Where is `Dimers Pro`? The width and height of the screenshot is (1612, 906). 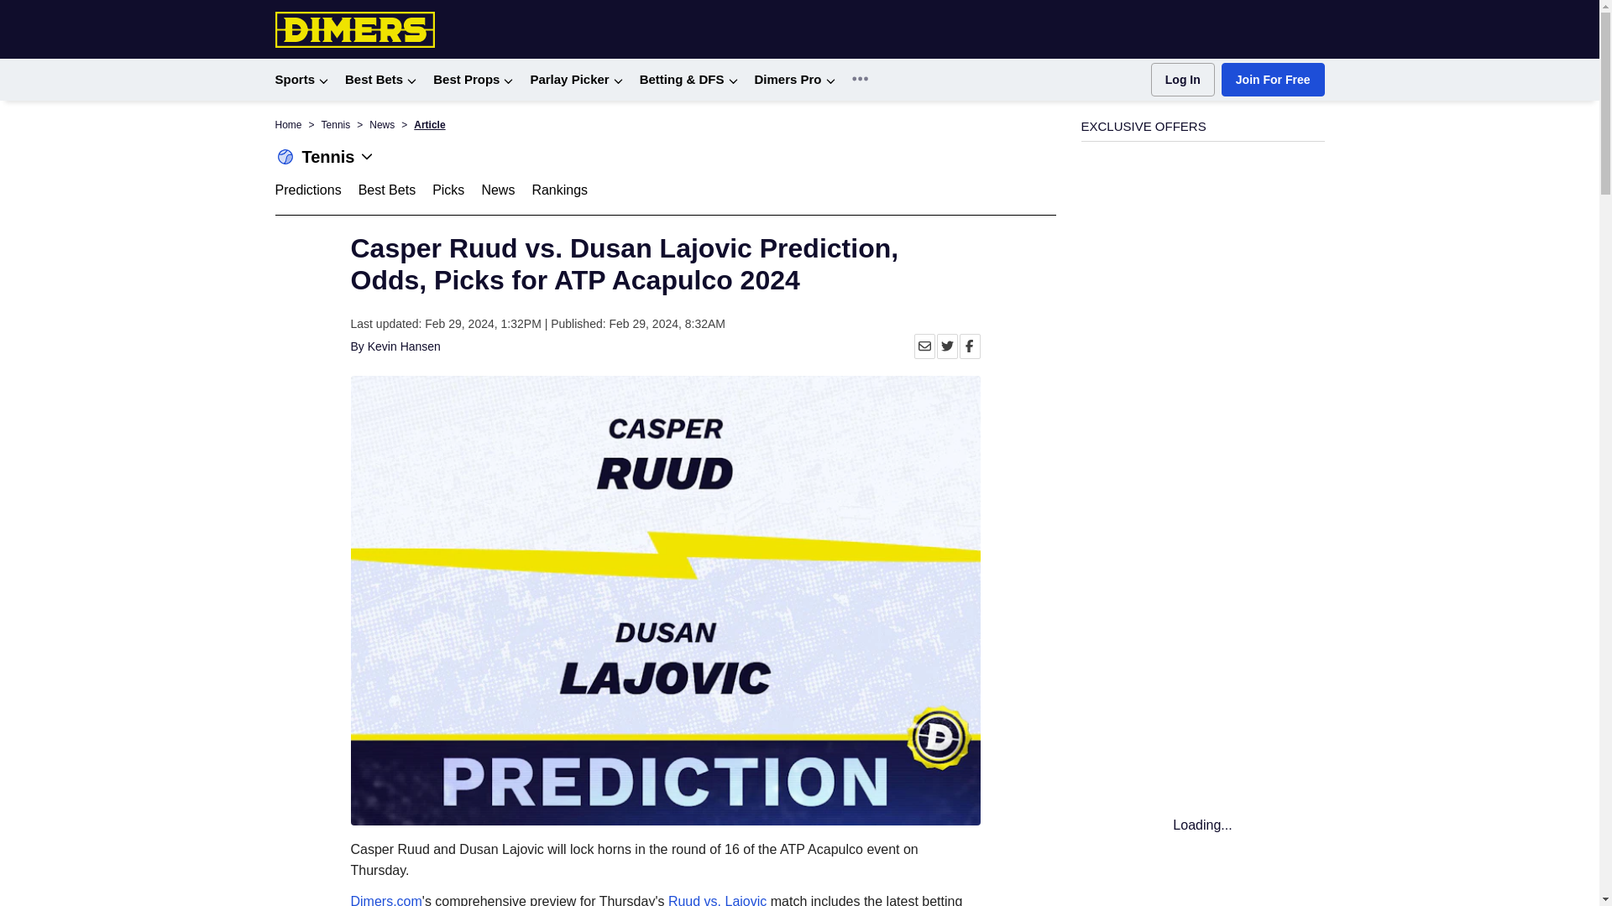 Dimers Pro is located at coordinates (794, 80).